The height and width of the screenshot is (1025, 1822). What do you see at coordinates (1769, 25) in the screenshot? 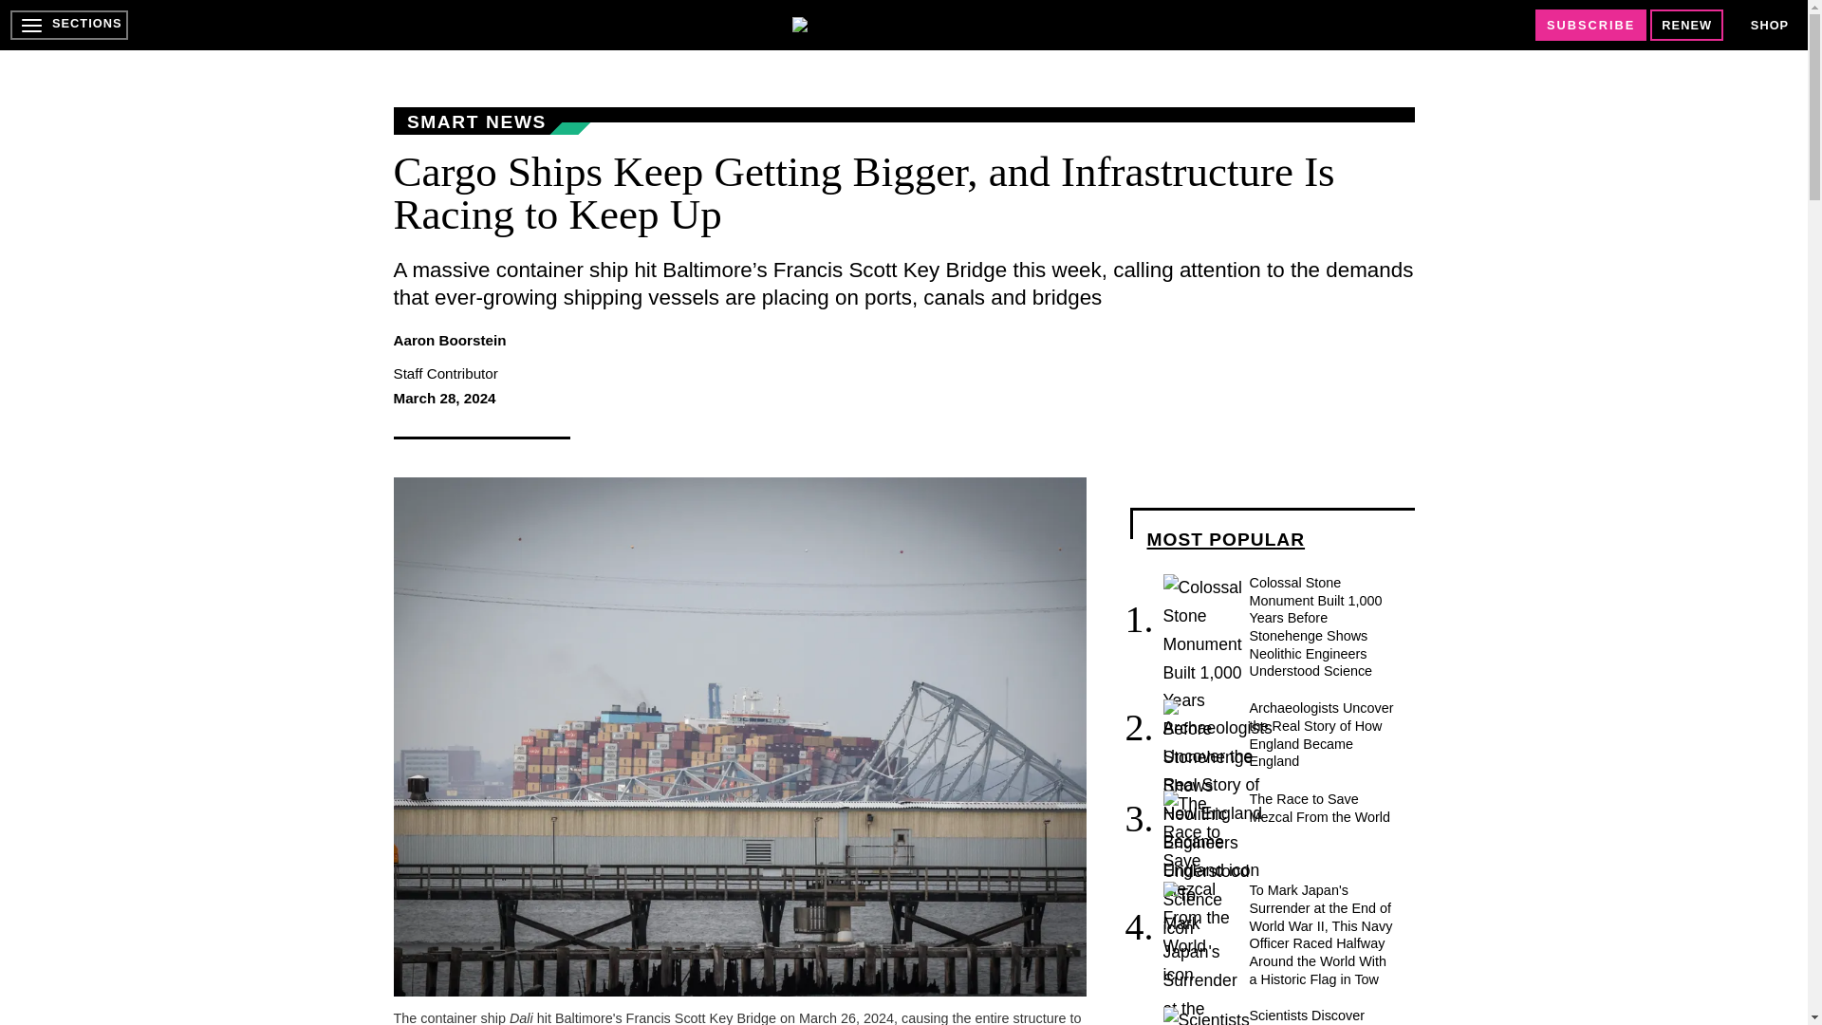
I see `SHOP` at bounding box center [1769, 25].